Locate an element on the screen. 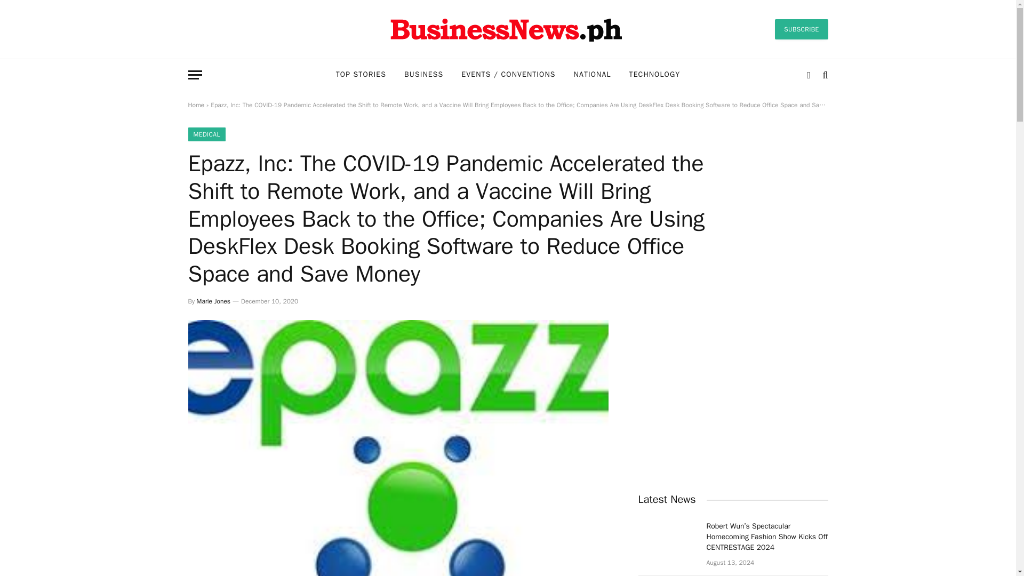  Switch to Dark Design - easier on eyes. is located at coordinates (809, 75).